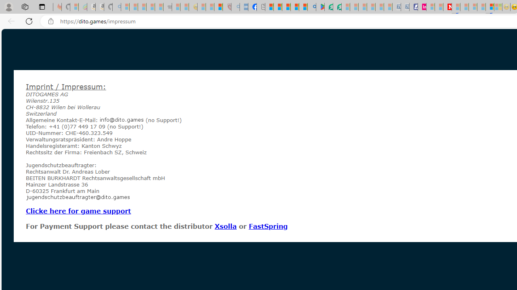 The height and width of the screenshot is (290, 517). What do you see at coordinates (294, 7) in the screenshot?
I see `Pets - MSN` at bounding box center [294, 7].